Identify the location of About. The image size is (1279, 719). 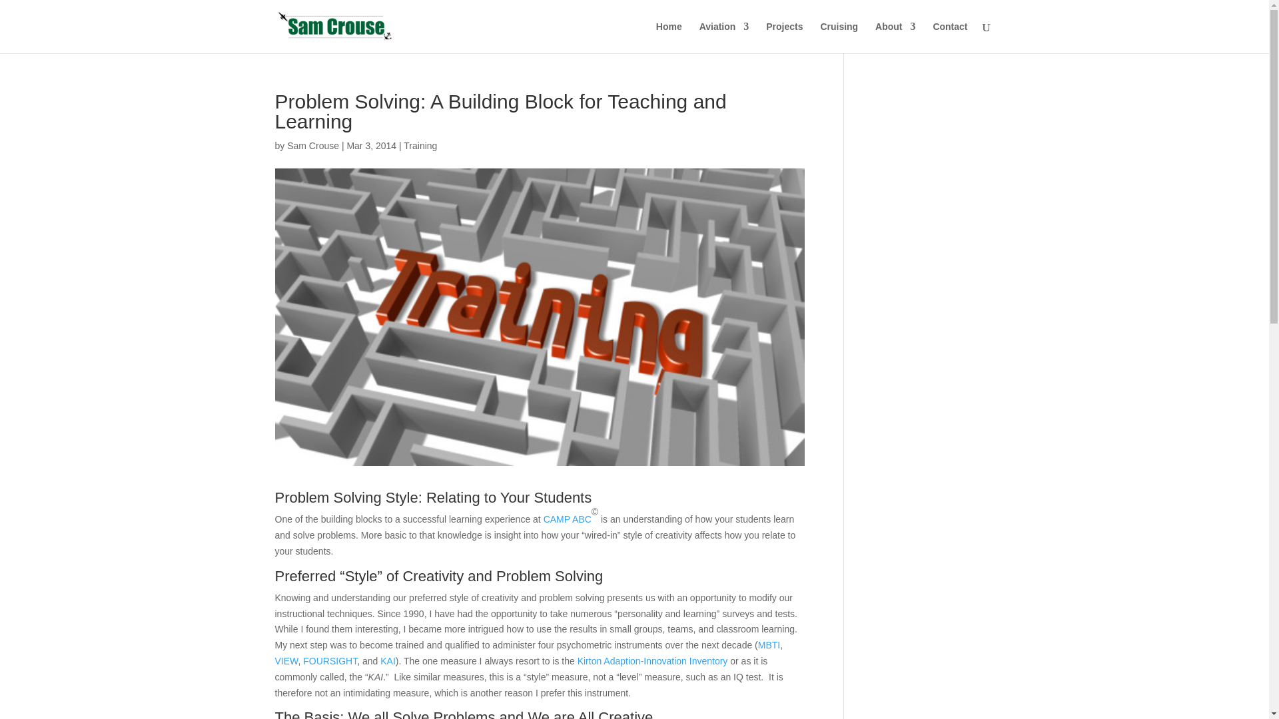
(895, 37).